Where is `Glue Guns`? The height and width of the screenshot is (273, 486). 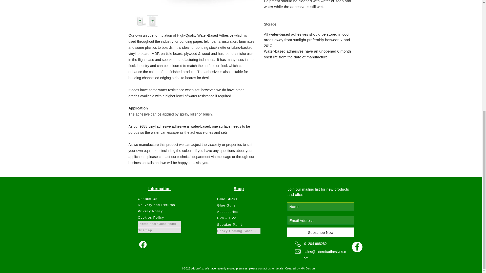 Glue Guns is located at coordinates (239, 205).